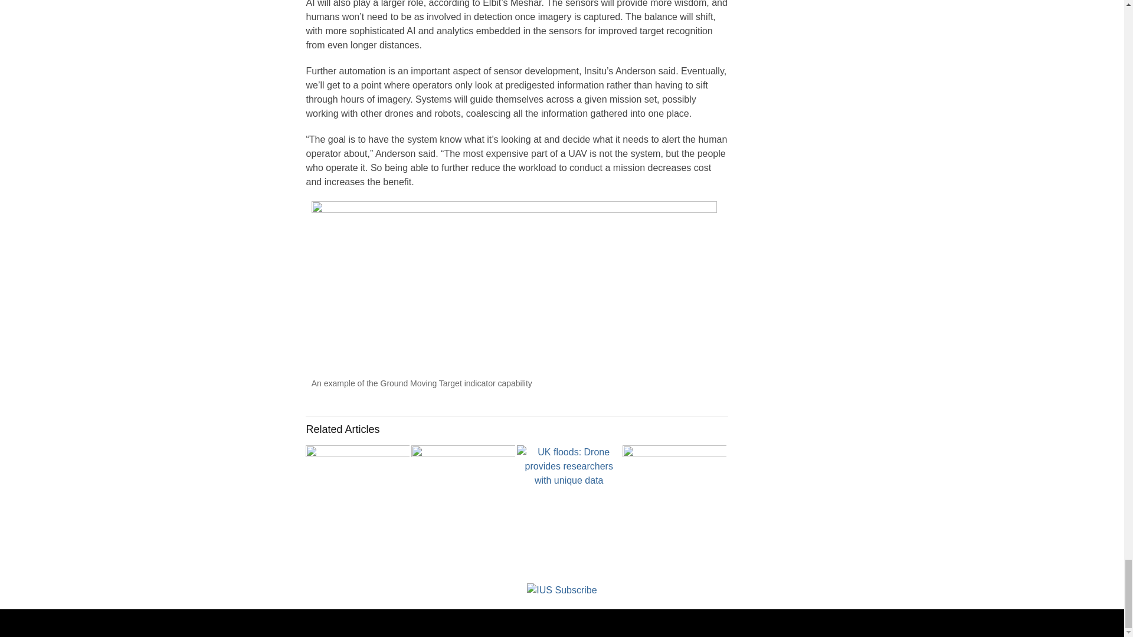 This screenshot has width=1133, height=637. I want to click on UK floods: Drone provides researchers with unique data, so click(569, 467).